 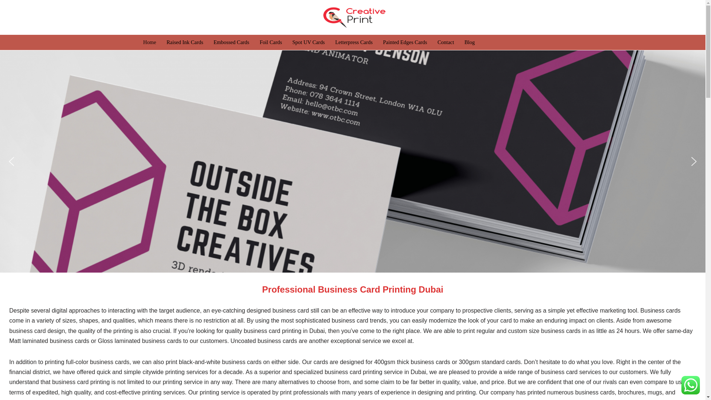 What do you see at coordinates (149, 42) in the screenshot?
I see `Home` at bounding box center [149, 42].